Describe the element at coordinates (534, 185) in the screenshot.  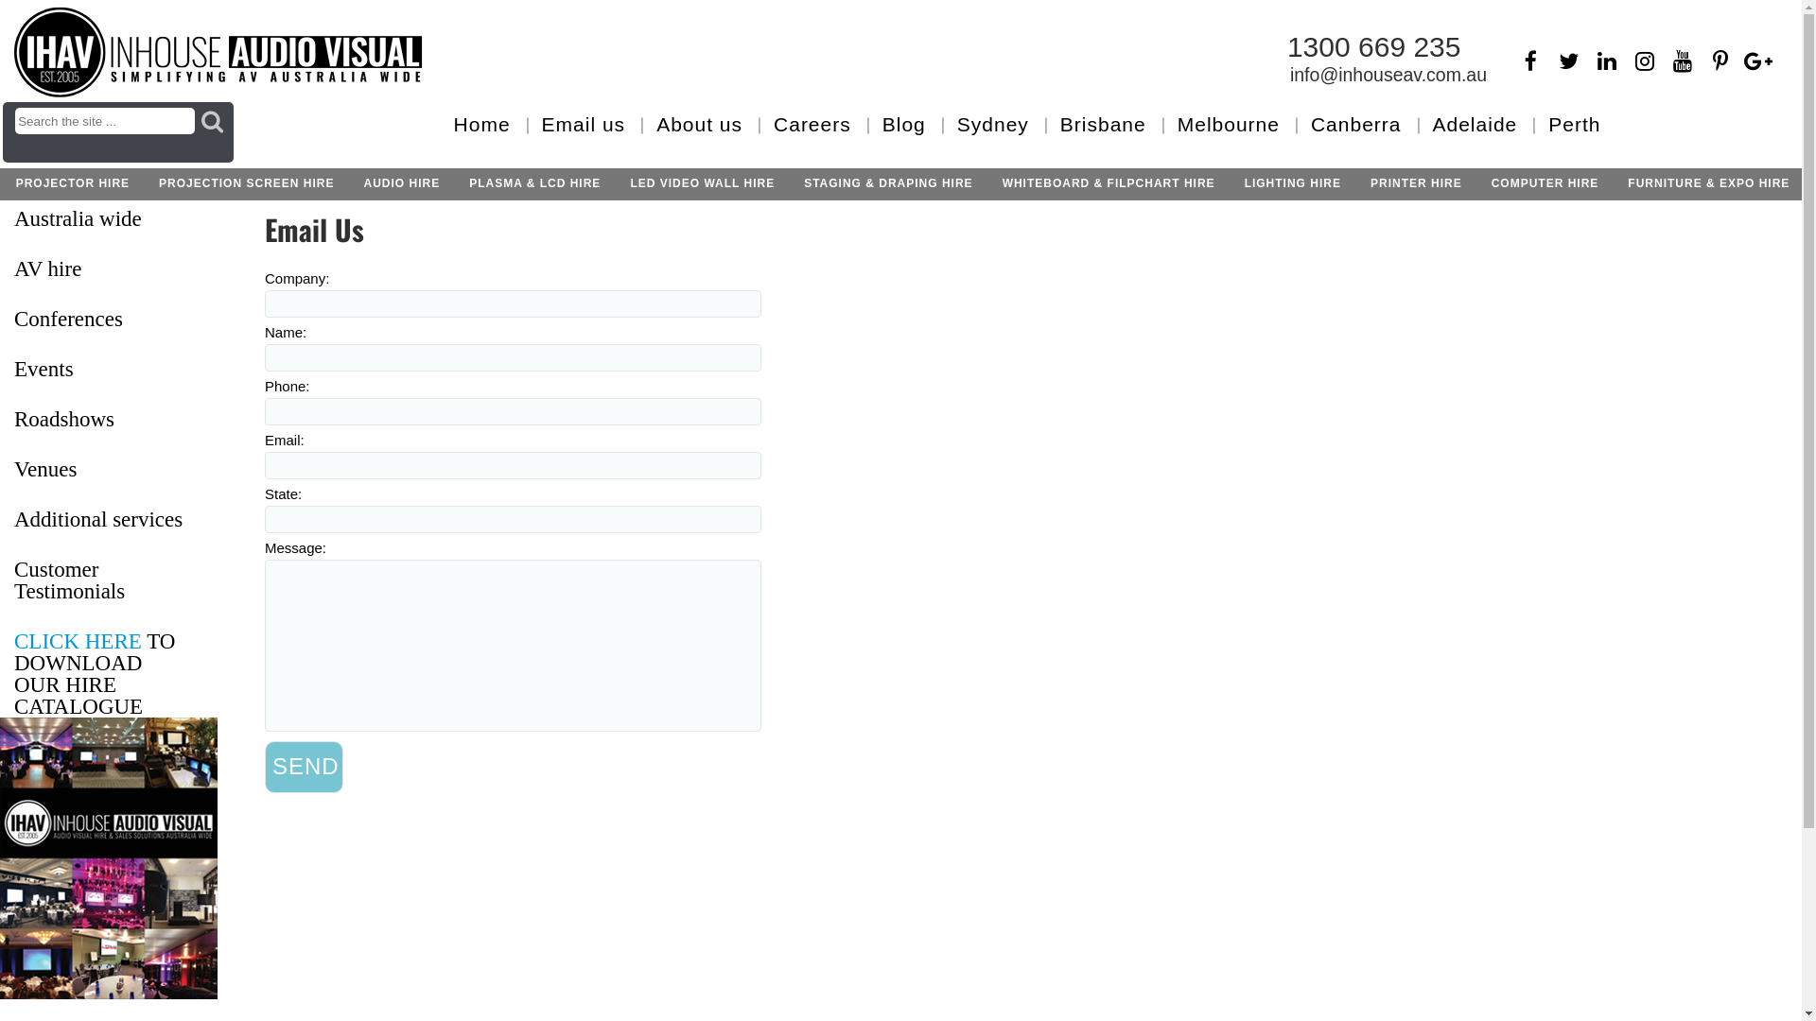
I see `PLASMA & LCD HIRE` at that location.